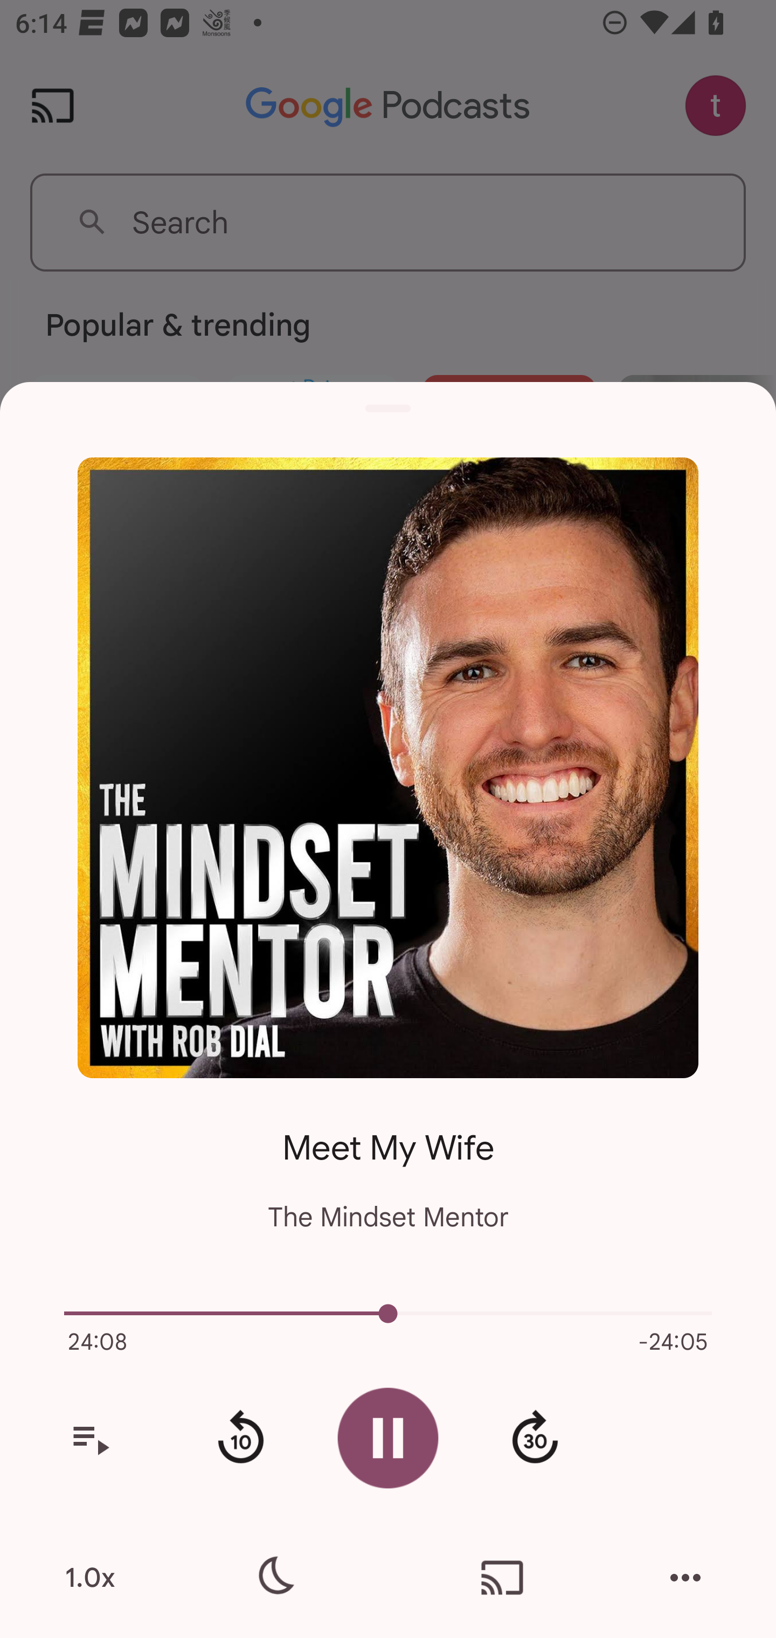 Image resolution: width=776 pixels, height=1638 pixels. I want to click on Rewind 10 seconds, so click(240, 1438).